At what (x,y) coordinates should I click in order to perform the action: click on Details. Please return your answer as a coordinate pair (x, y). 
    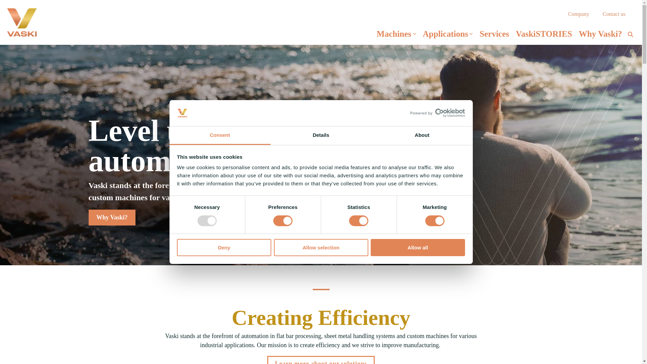
    Looking at the image, I should click on (321, 135).